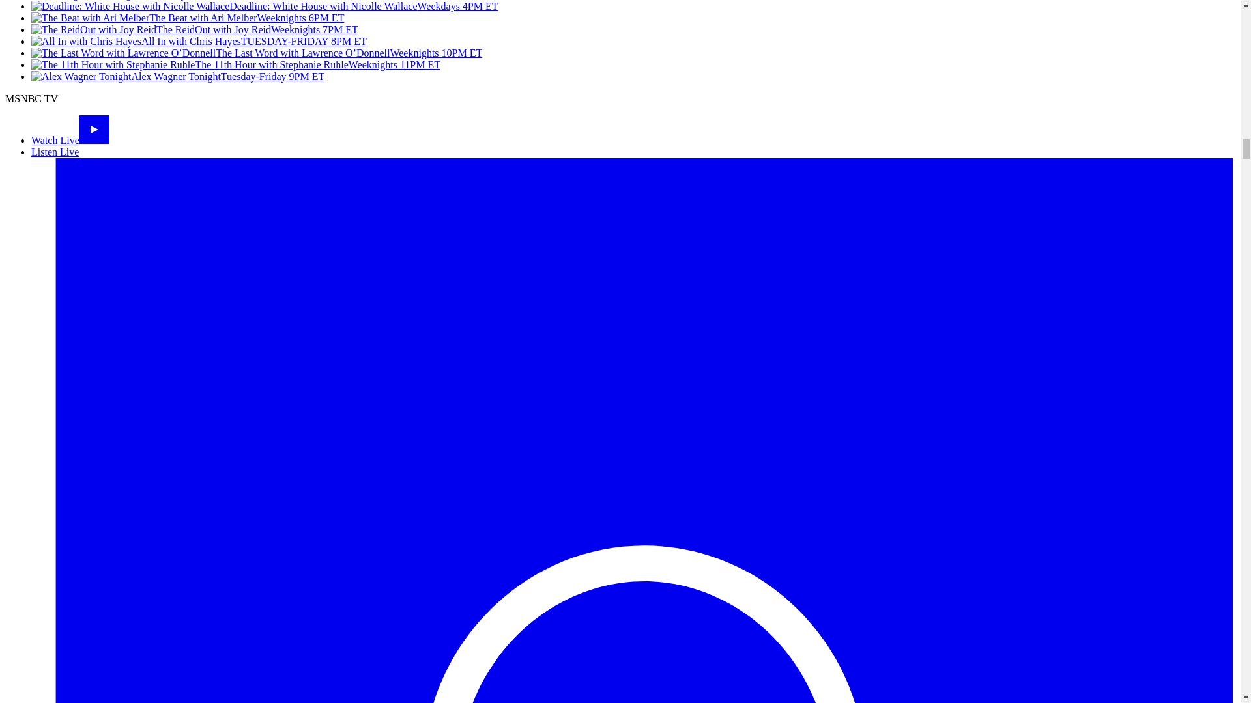  Describe the element at coordinates (236, 64) in the screenshot. I see `The 11th Hour with Stephanie RuhleWeeknights 11PM ET` at that location.